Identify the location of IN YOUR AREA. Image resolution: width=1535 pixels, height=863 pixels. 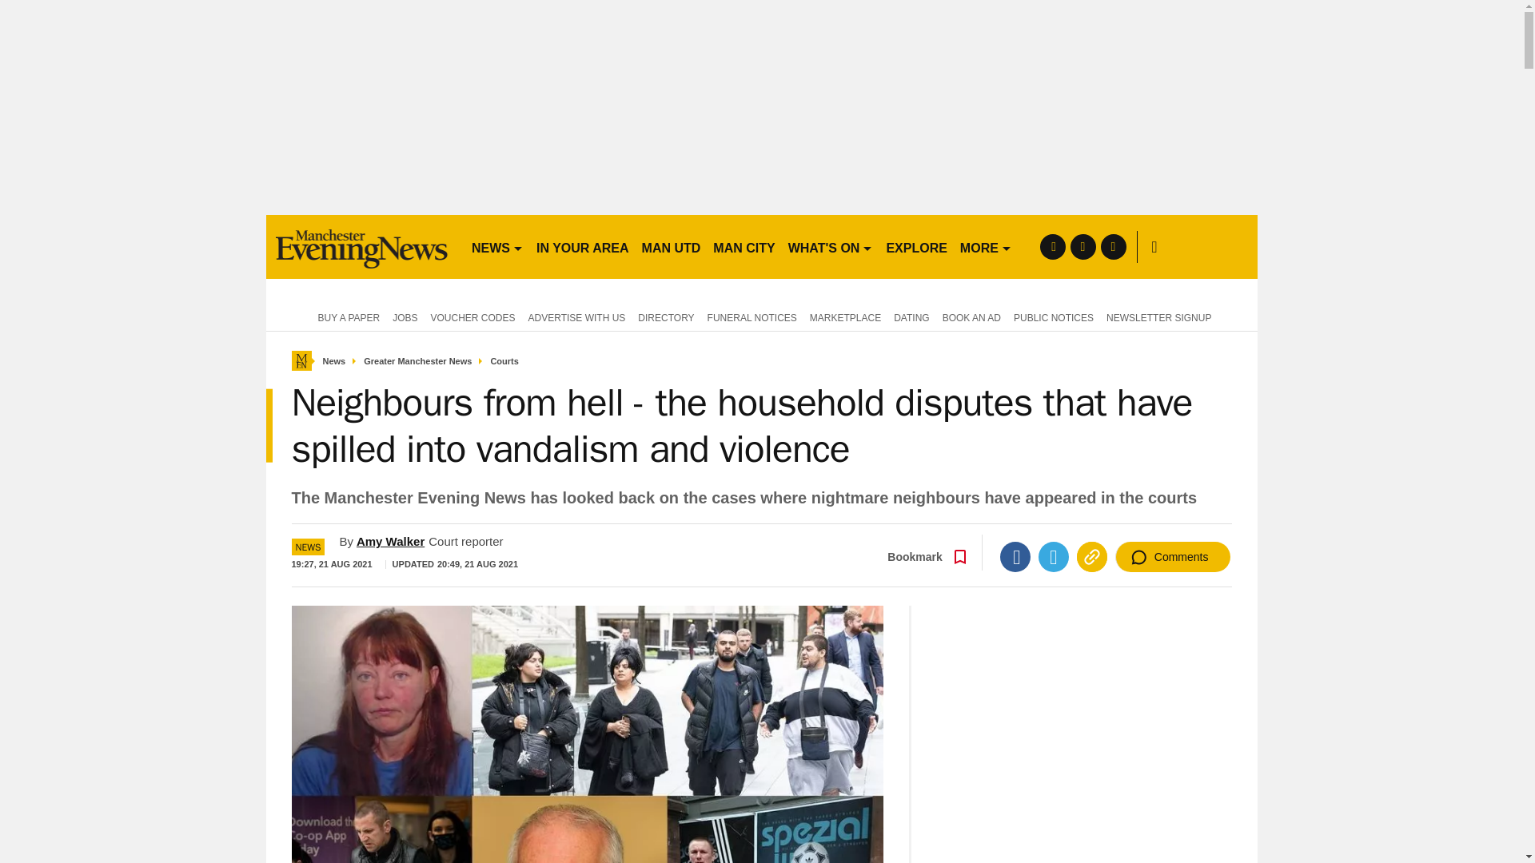
(582, 246).